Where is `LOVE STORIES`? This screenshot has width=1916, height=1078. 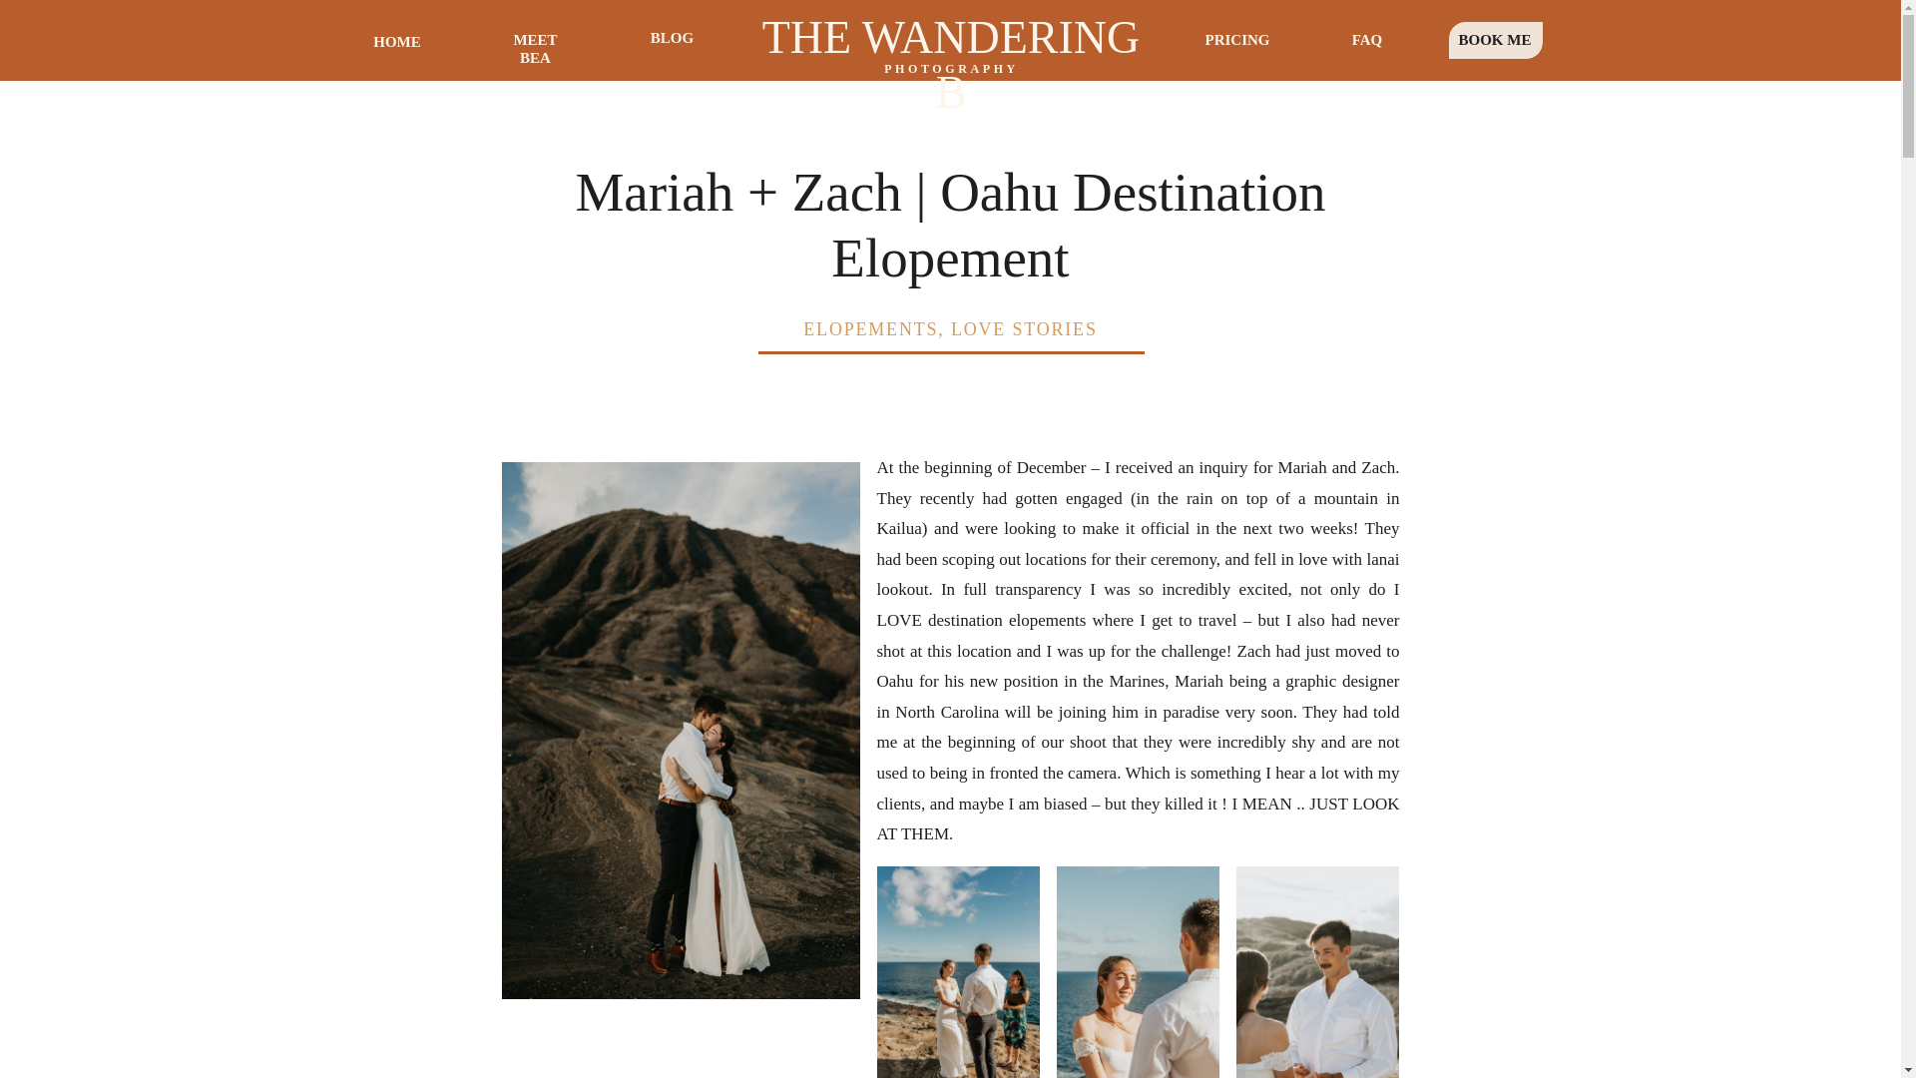
LOVE STORIES is located at coordinates (1024, 329).